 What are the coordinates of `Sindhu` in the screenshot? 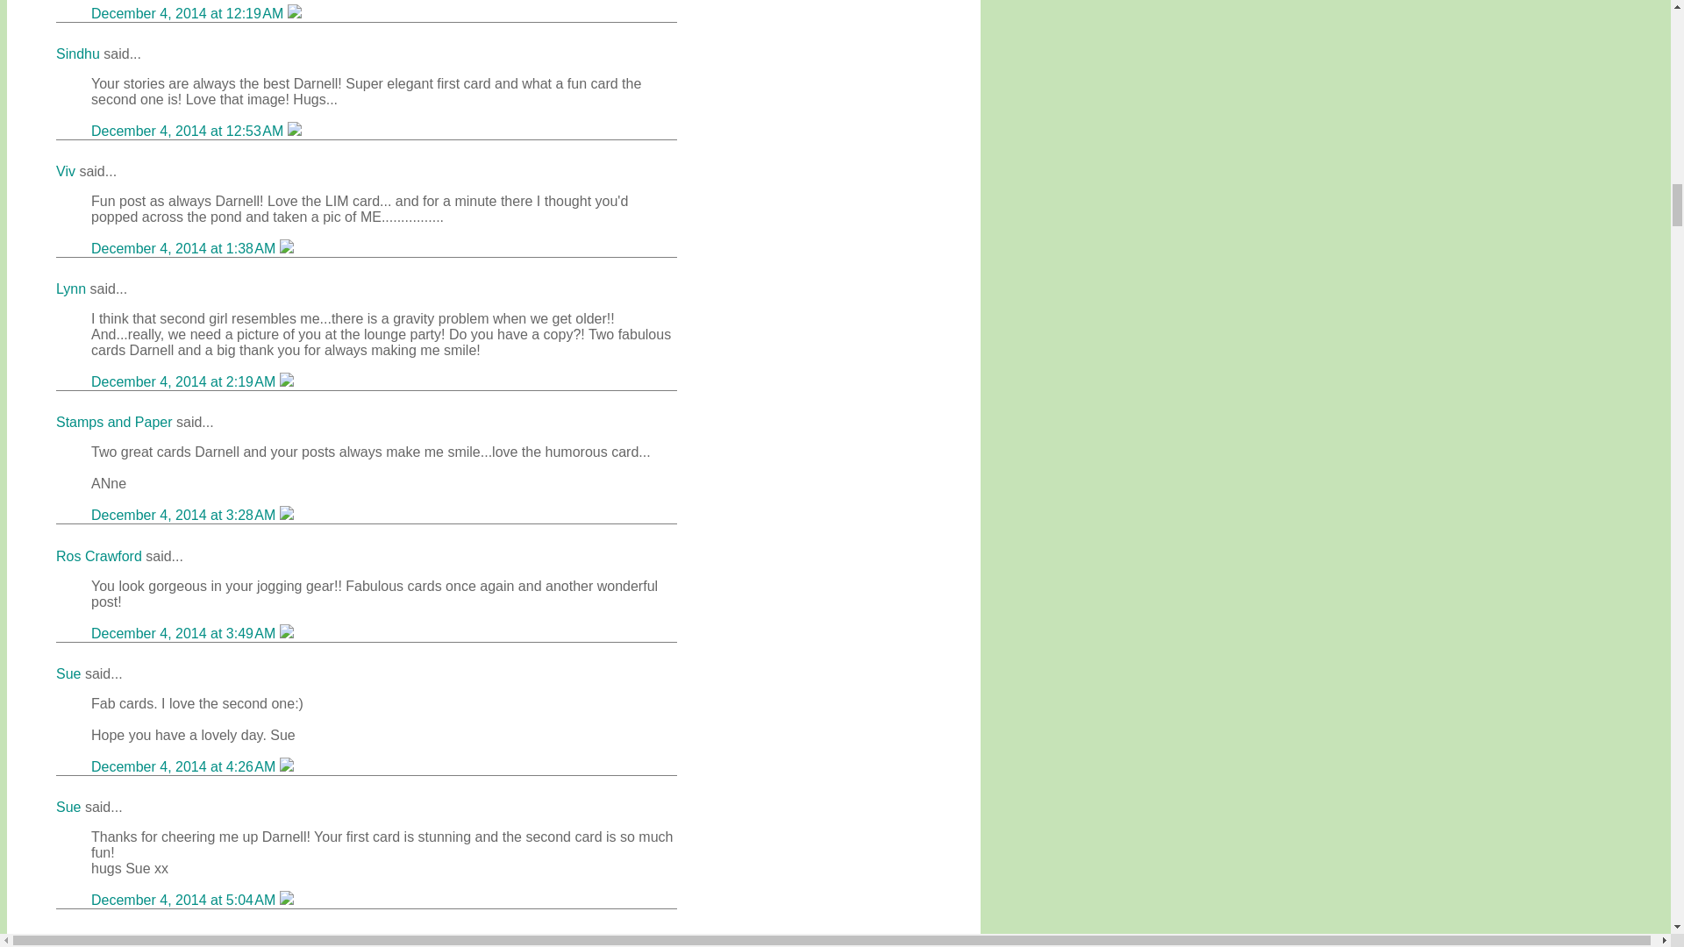 It's located at (77, 53).